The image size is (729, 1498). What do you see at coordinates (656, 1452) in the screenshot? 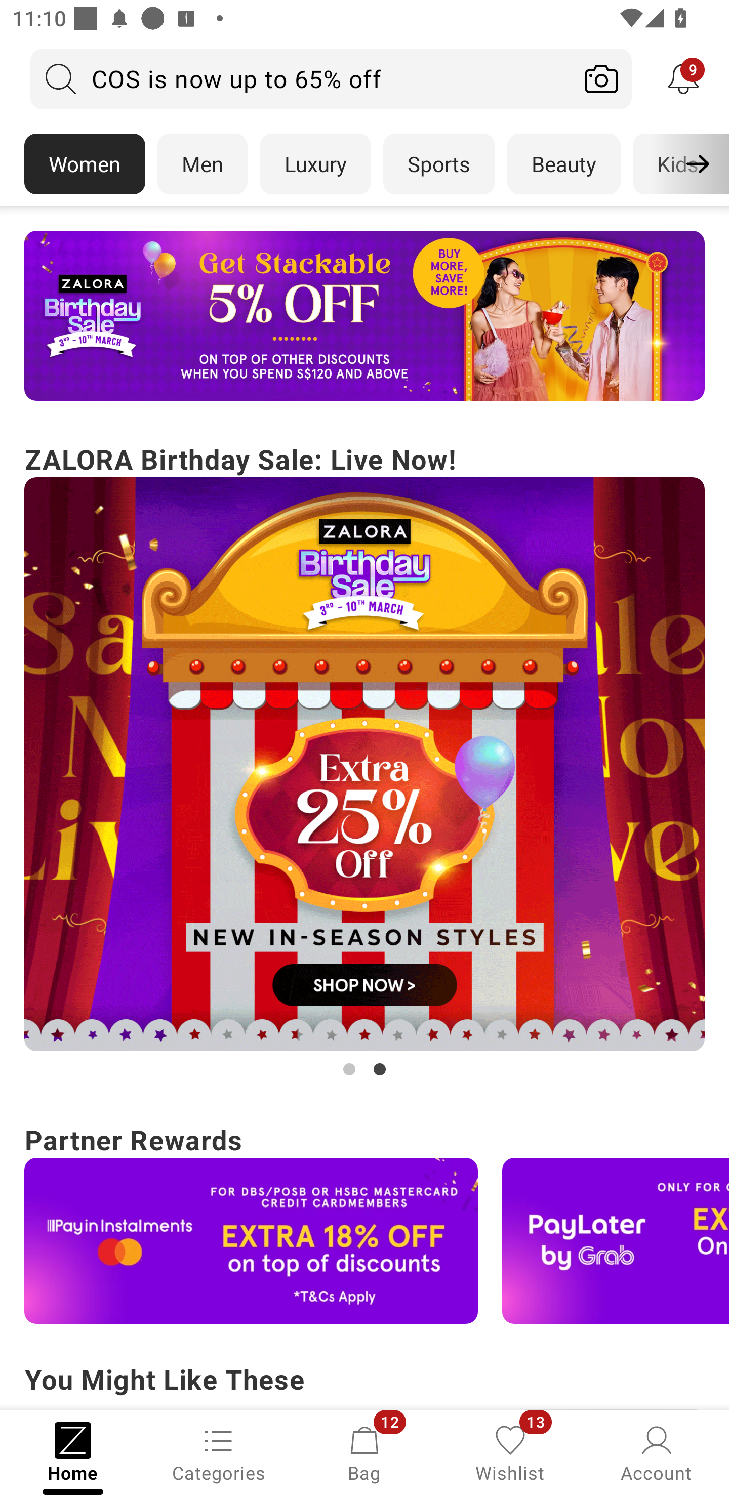
I see `Account` at bounding box center [656, 1452].